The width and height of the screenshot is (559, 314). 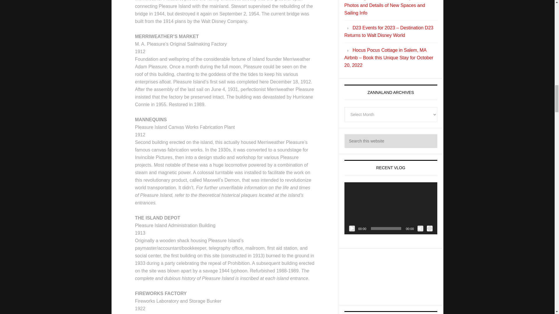 I want to click on Fullscreen, so click(x=430, y=229).